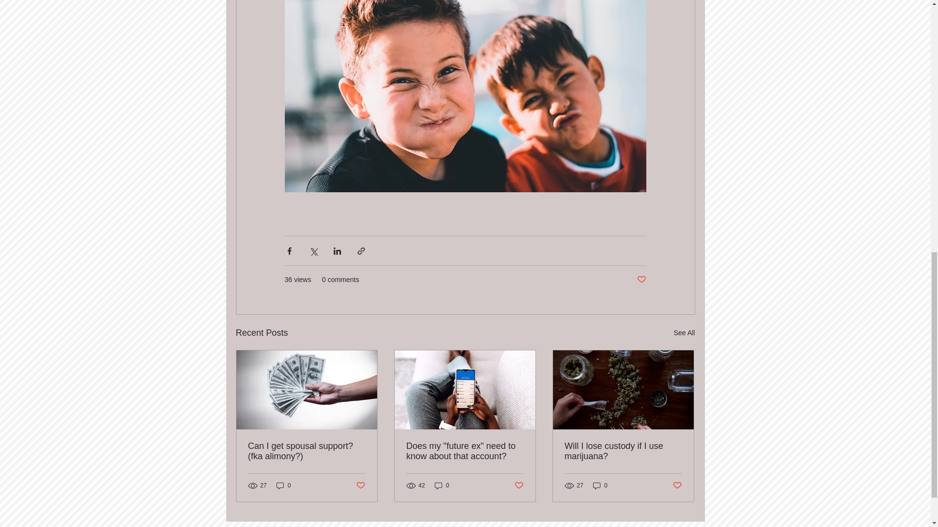  I want to click on Does my "future ex" need to know about that account?, so click(465, 451).